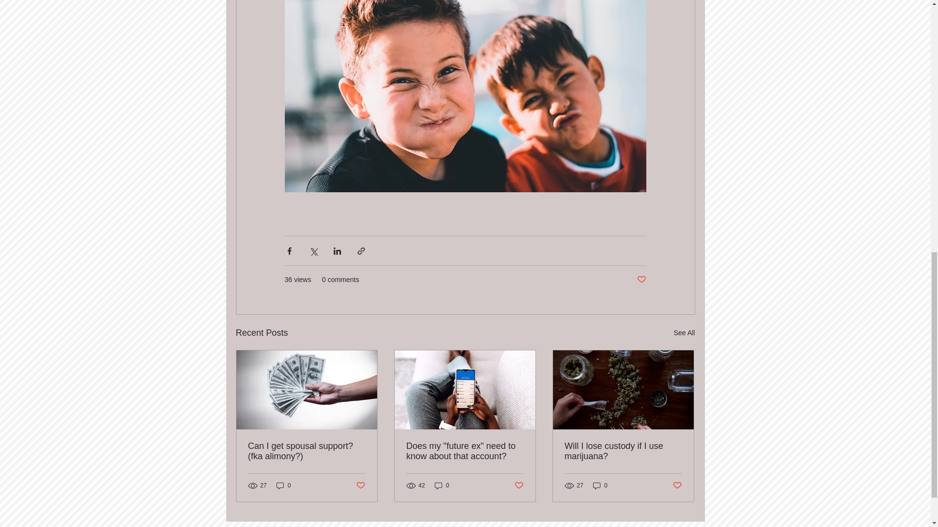  I want to click on Does my "future ex" need to know about that account?, so click(465, 451).